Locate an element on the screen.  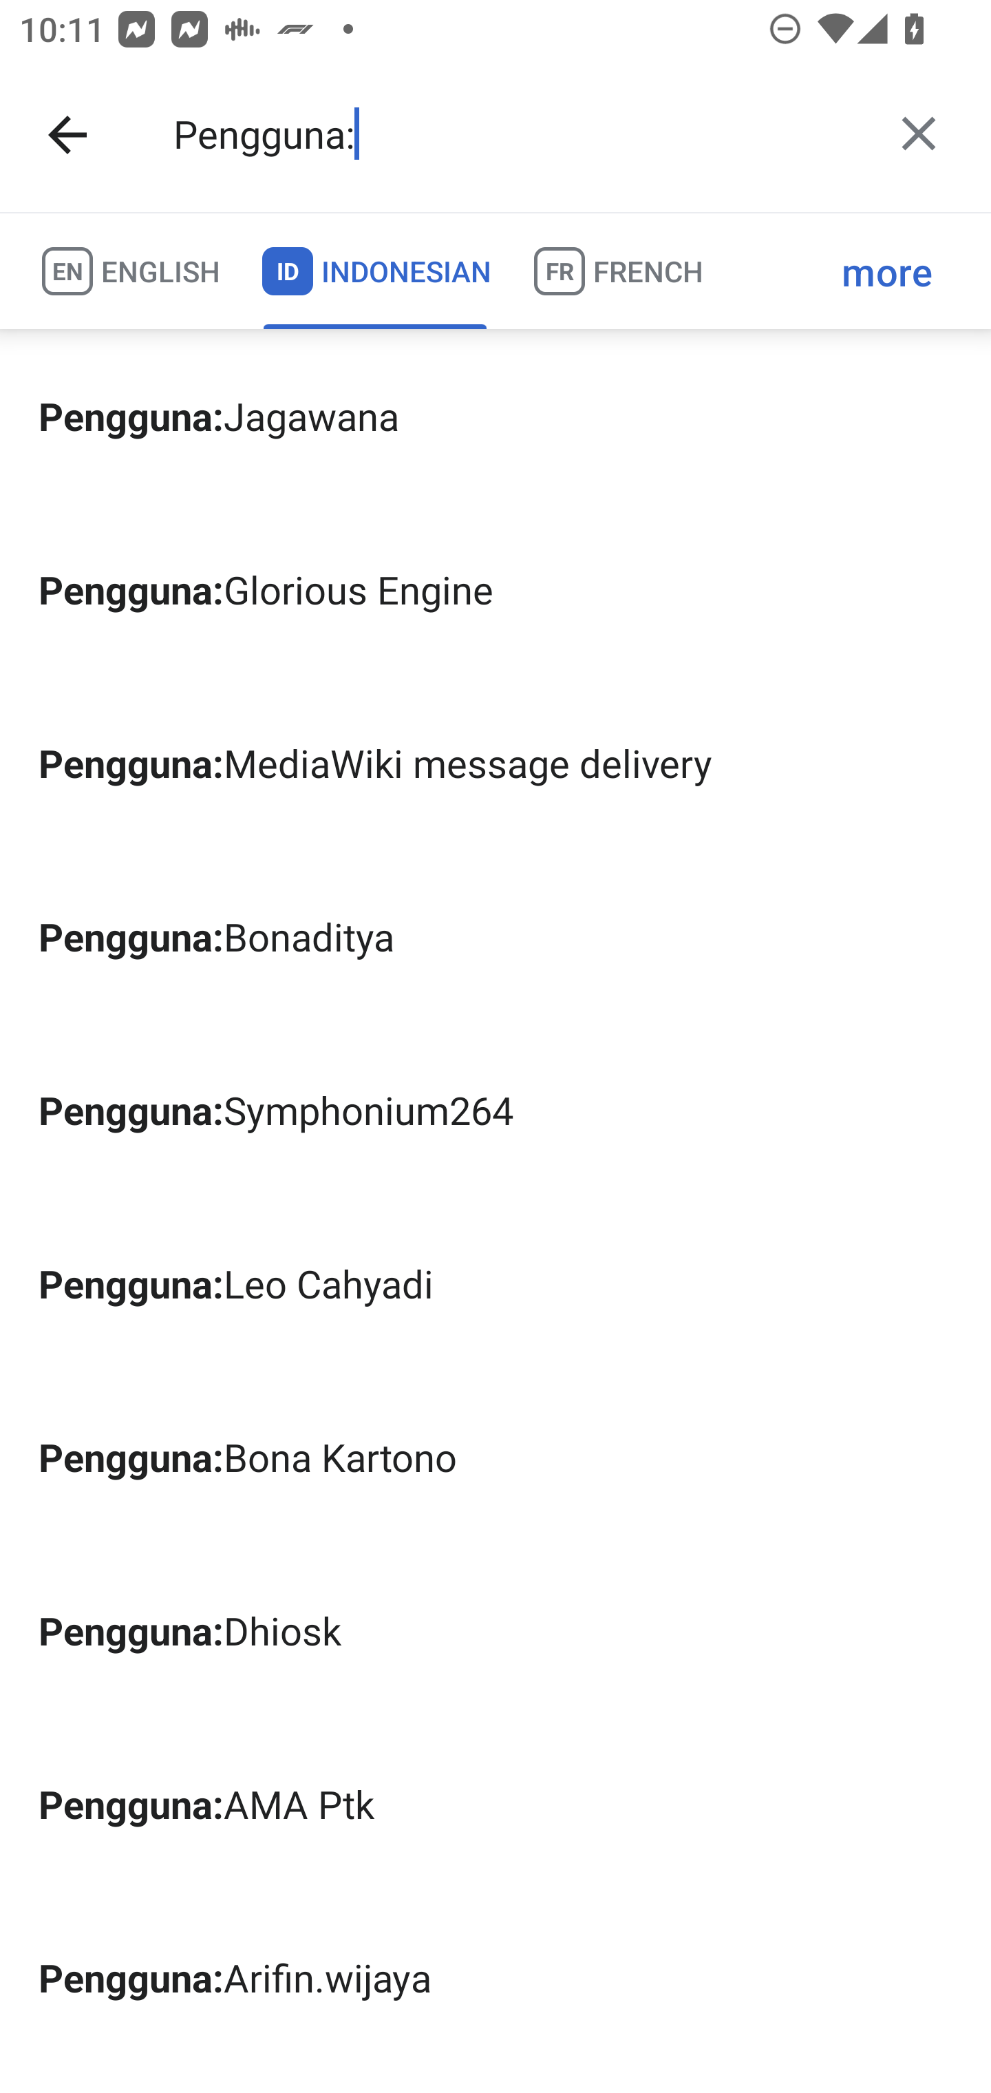
Clear query is located at coordinates (918, 134).